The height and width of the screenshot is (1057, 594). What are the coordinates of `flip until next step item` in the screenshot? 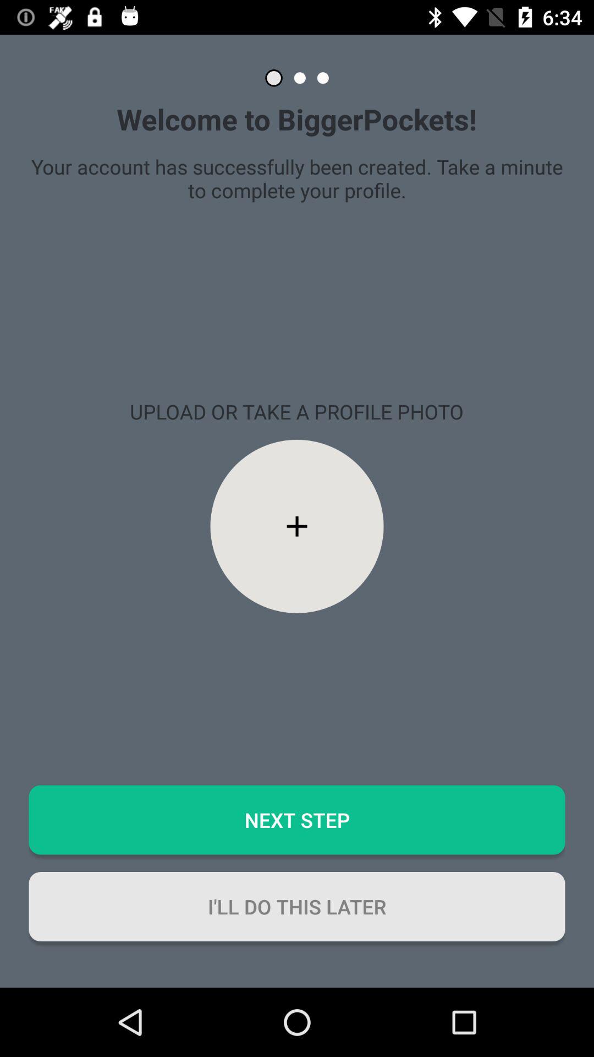 It's located at (297, 820).